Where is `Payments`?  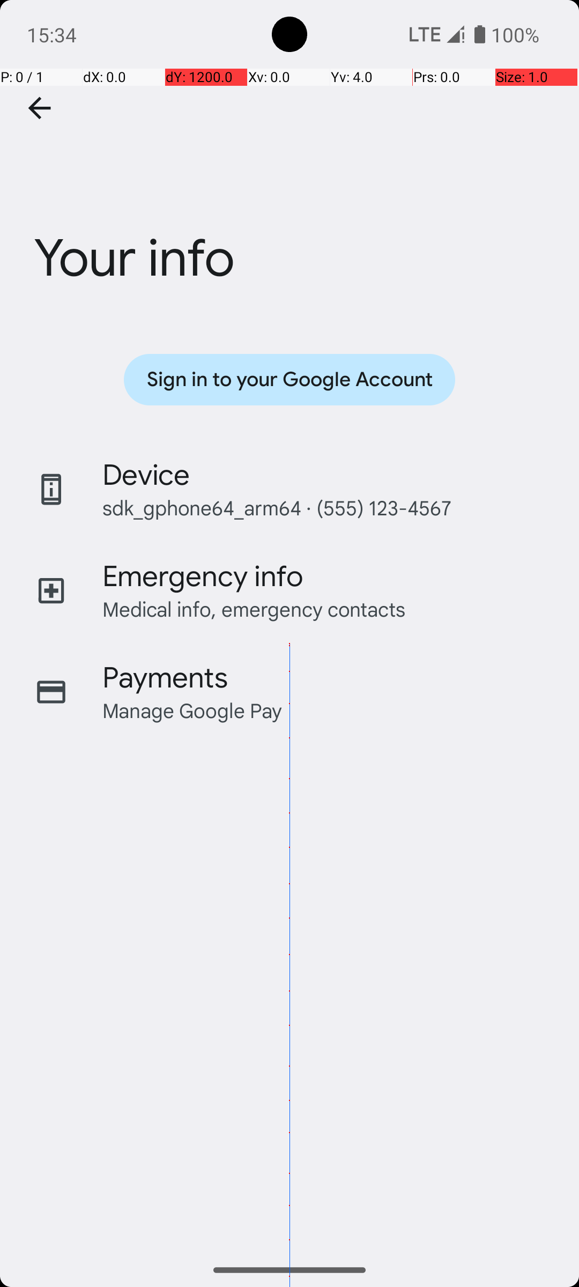 Payments is located at coordinates (165, 678).